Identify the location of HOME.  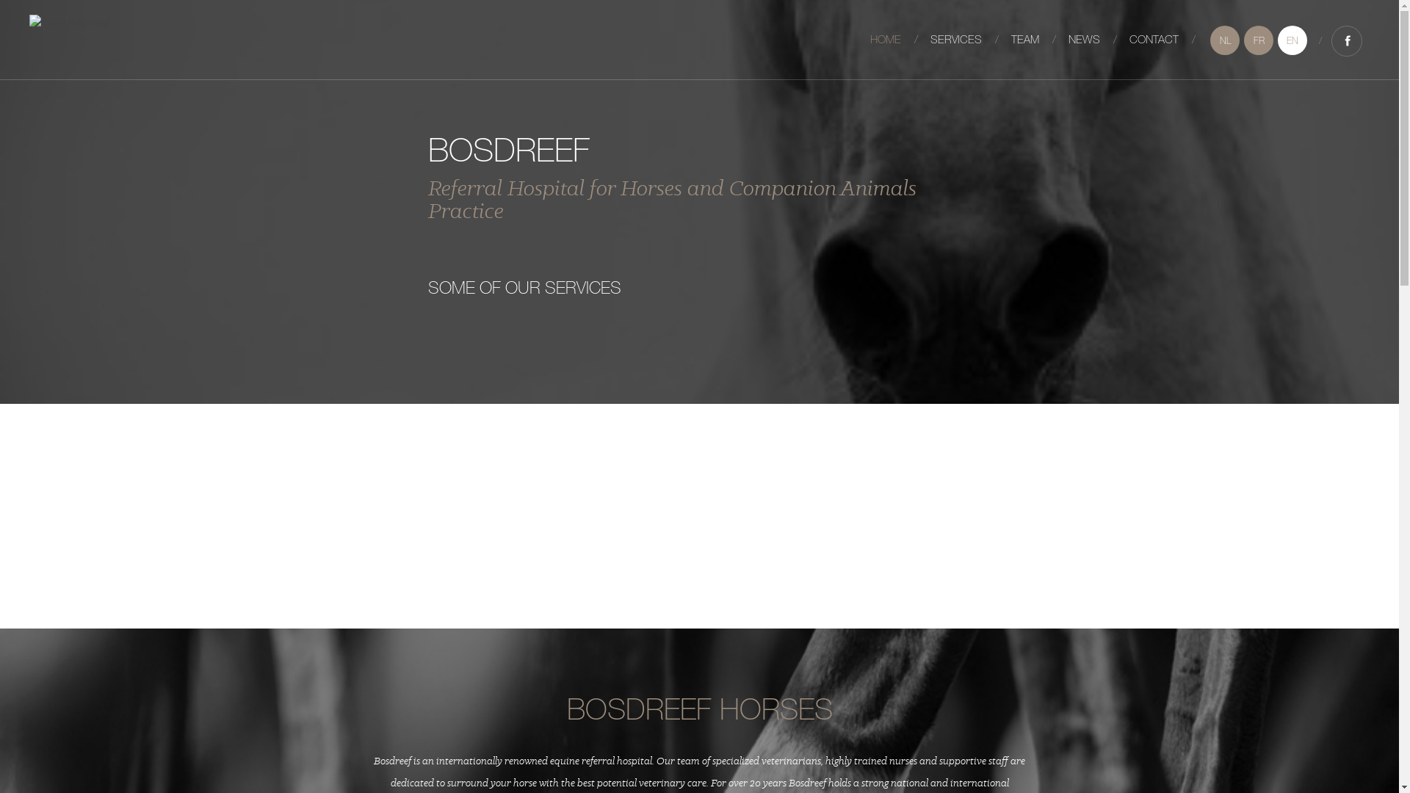
(886, 41).